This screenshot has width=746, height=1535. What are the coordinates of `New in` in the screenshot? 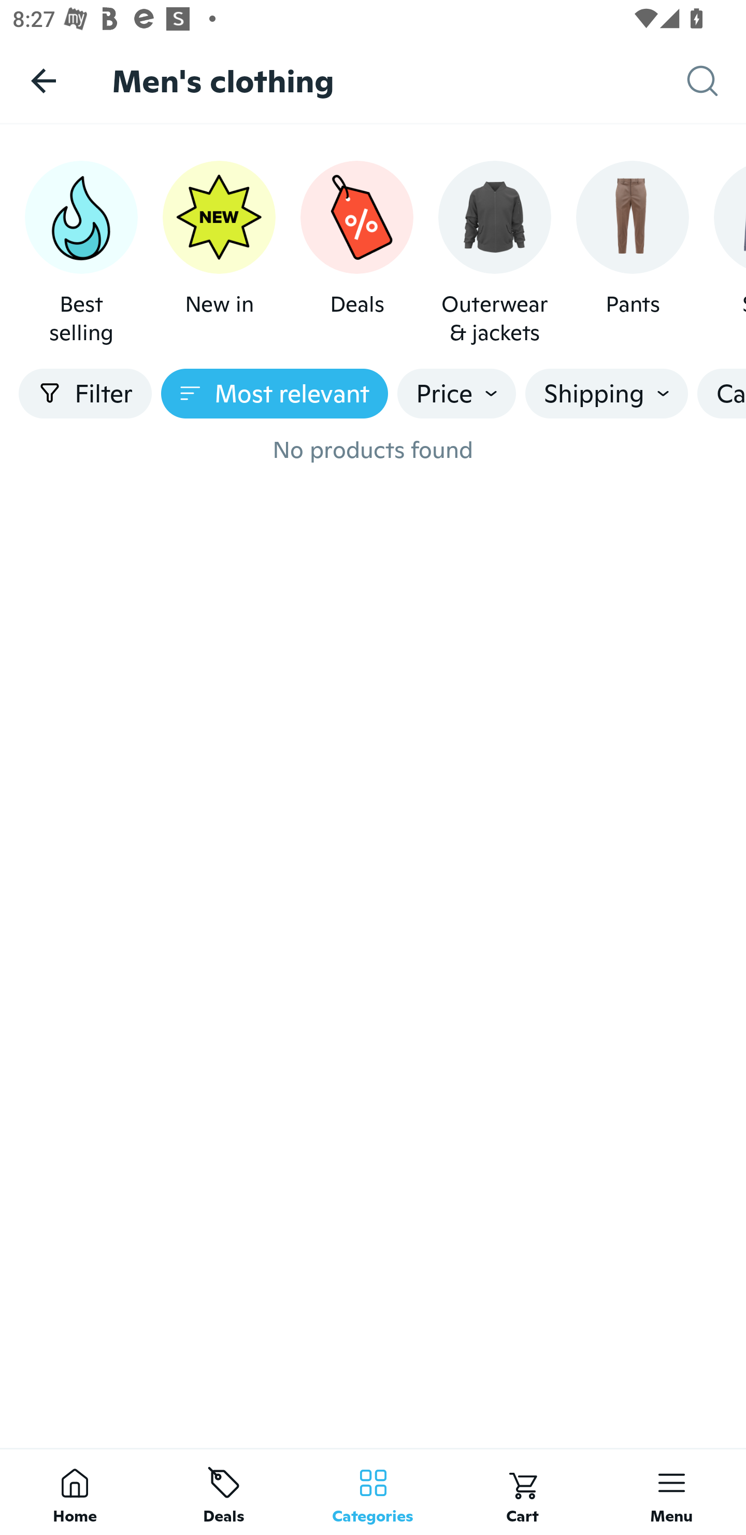 It's located at (219, 254).